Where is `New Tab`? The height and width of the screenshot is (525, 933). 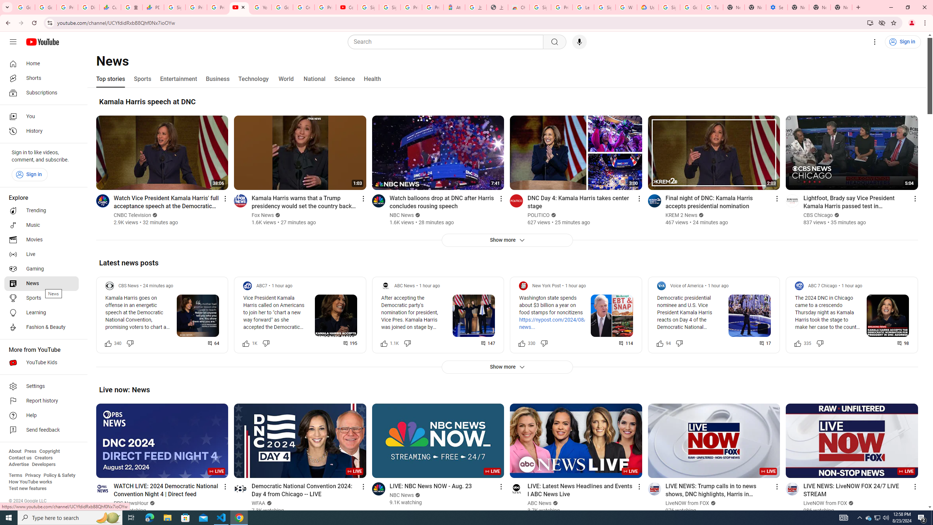
New Tab is located at coordinates (841, 7).